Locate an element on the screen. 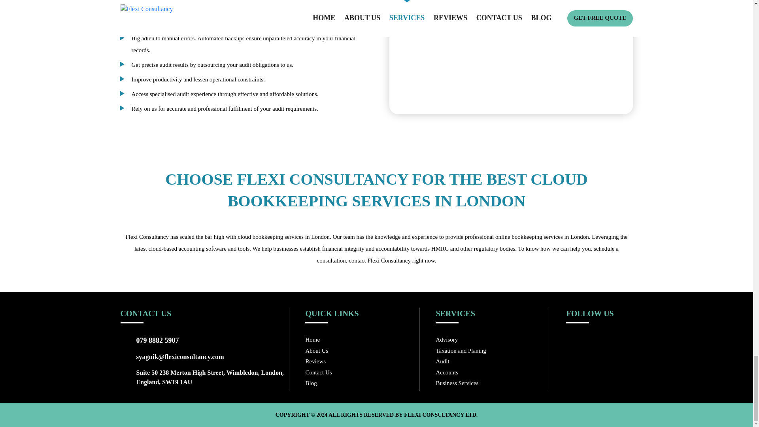 The image size is (759, 427). About Us is located at coordinates (316, 351).